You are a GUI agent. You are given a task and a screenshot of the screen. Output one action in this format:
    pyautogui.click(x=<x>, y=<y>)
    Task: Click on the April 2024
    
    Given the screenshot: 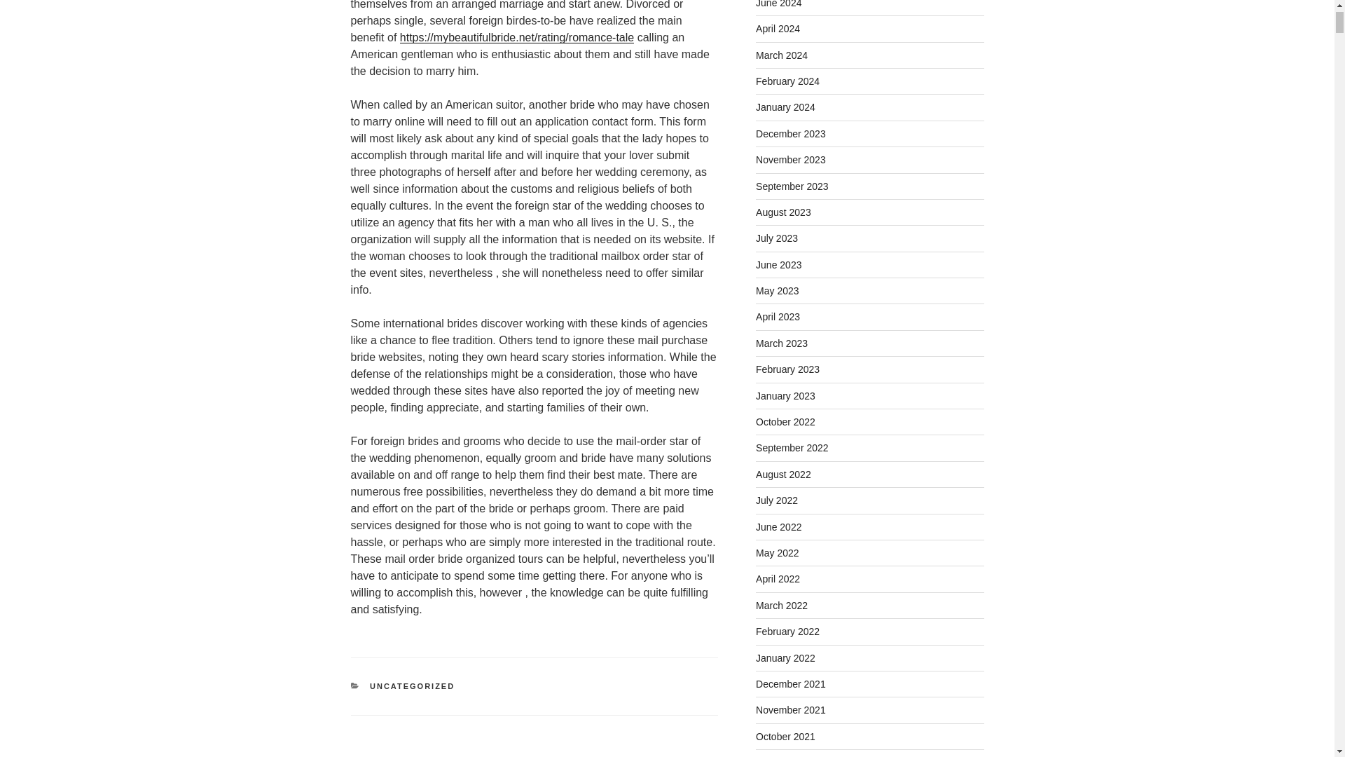 What is the action you would take?
    pyautogui.click(x=778, y=28)
    